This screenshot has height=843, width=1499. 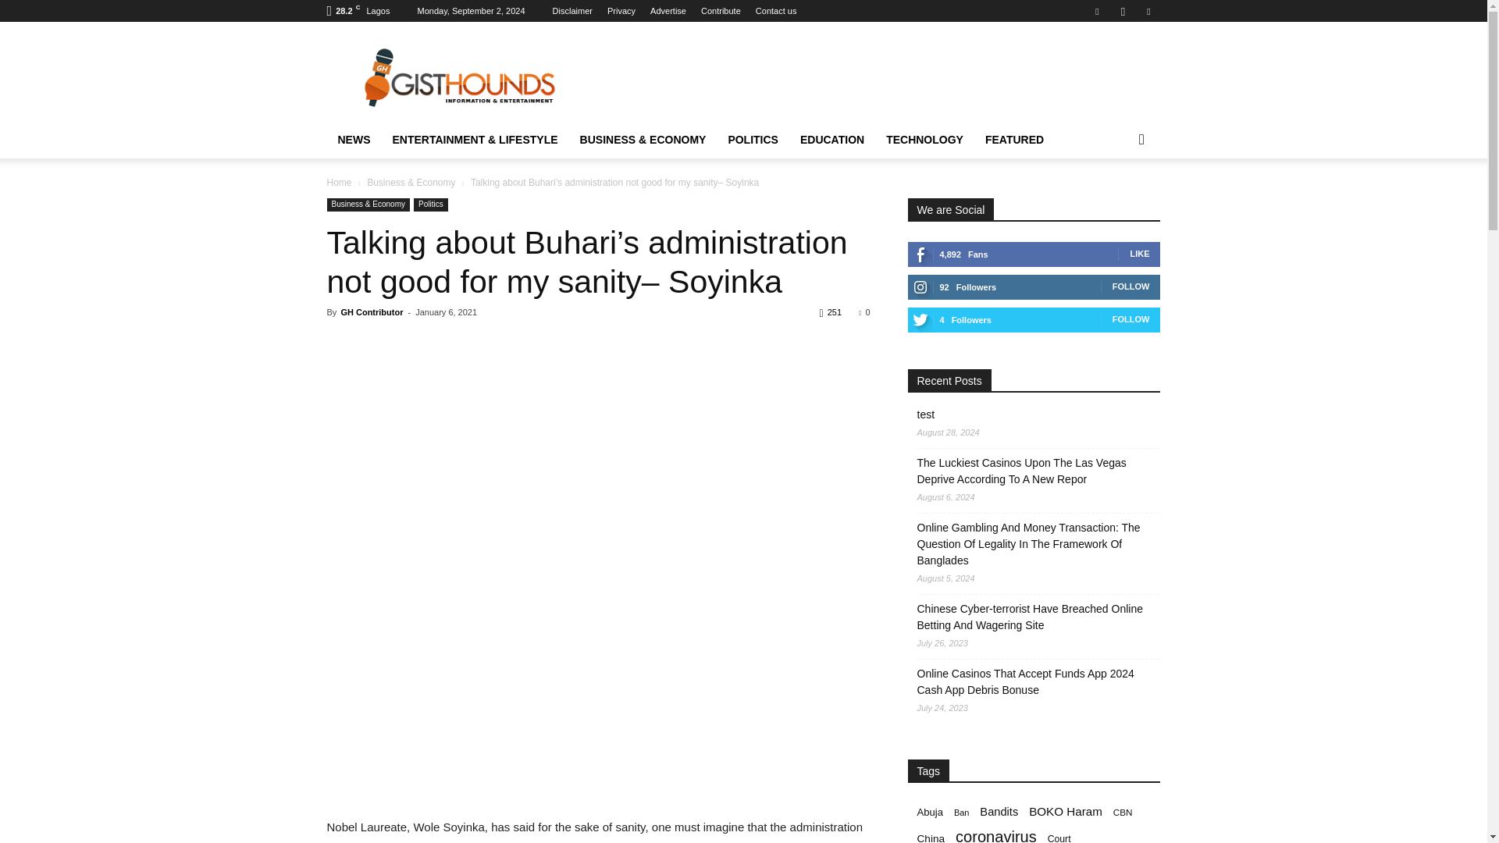 I want to click on Advertise, so click(x=668, y=11).